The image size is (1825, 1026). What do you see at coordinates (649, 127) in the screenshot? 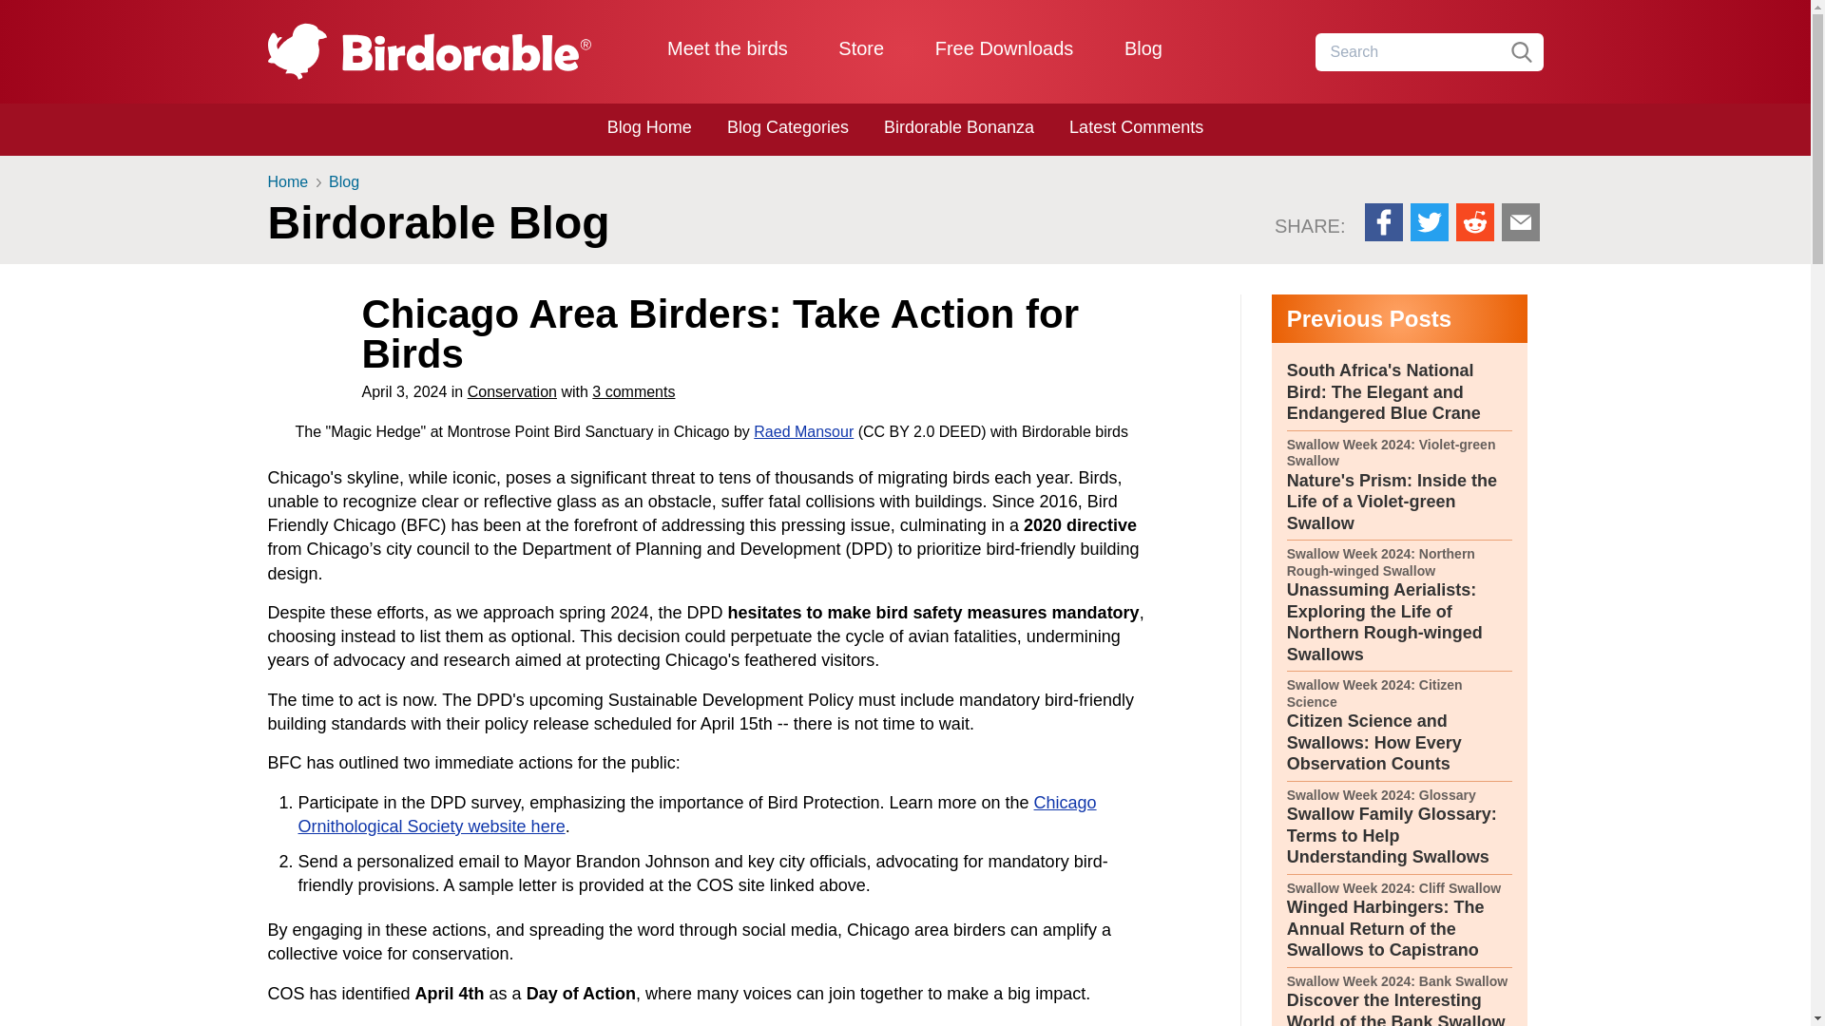
I see `Blog Home` at bounding box center [649, 127].